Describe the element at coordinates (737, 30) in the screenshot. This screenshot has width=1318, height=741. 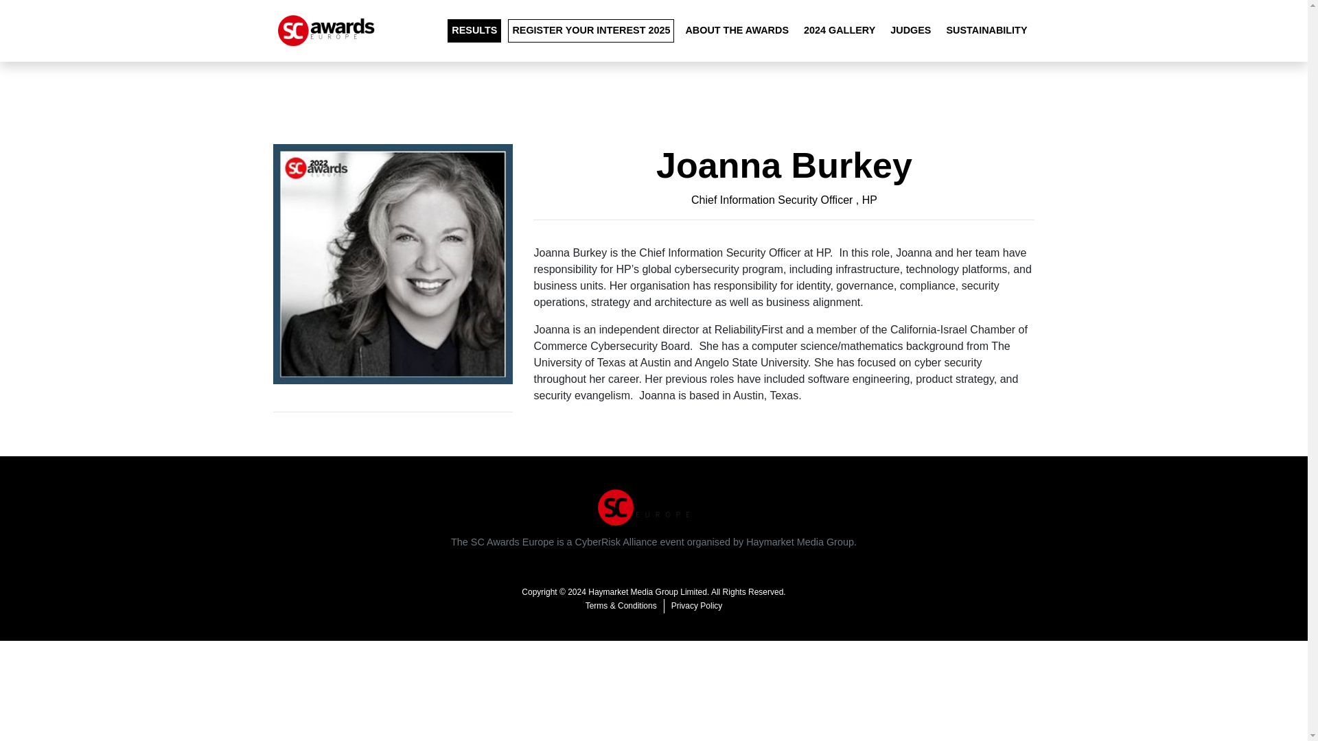
I see `ABOUT THE AWARDS` at that location.